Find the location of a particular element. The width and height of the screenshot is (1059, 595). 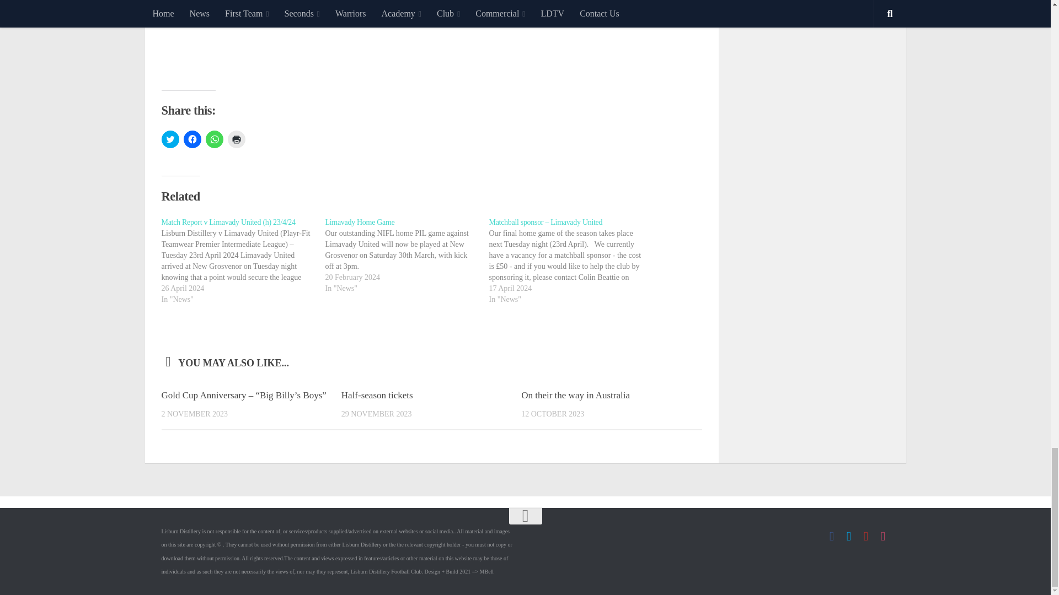

Click to share on Twitter is located at coordinates (170, 139).